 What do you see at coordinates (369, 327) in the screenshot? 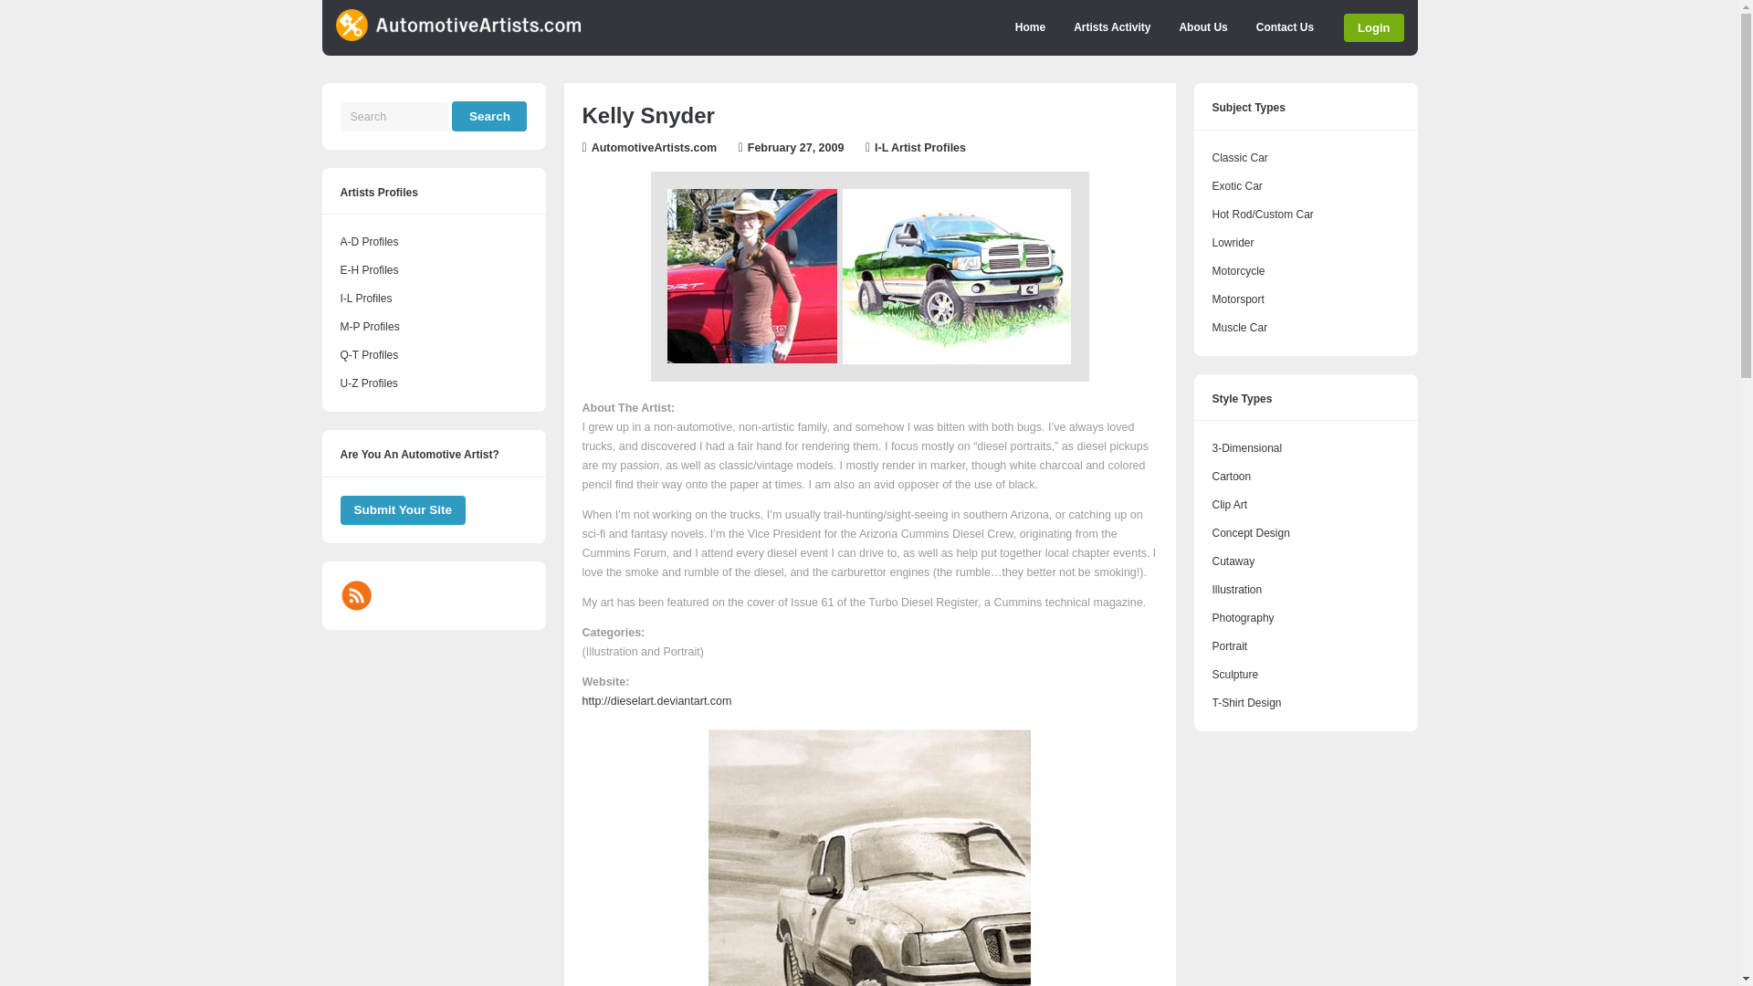
I see `M-P Artist Profiles` at bounding box center [369, 327].